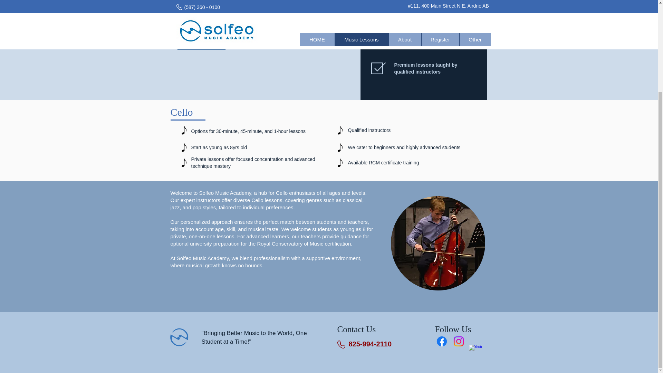 The height and width of the screenshot is (373, 663). What do you see at coordinates (201, 42) in the screenshot?
I see `Register Now` at bounding box center [201, 42].